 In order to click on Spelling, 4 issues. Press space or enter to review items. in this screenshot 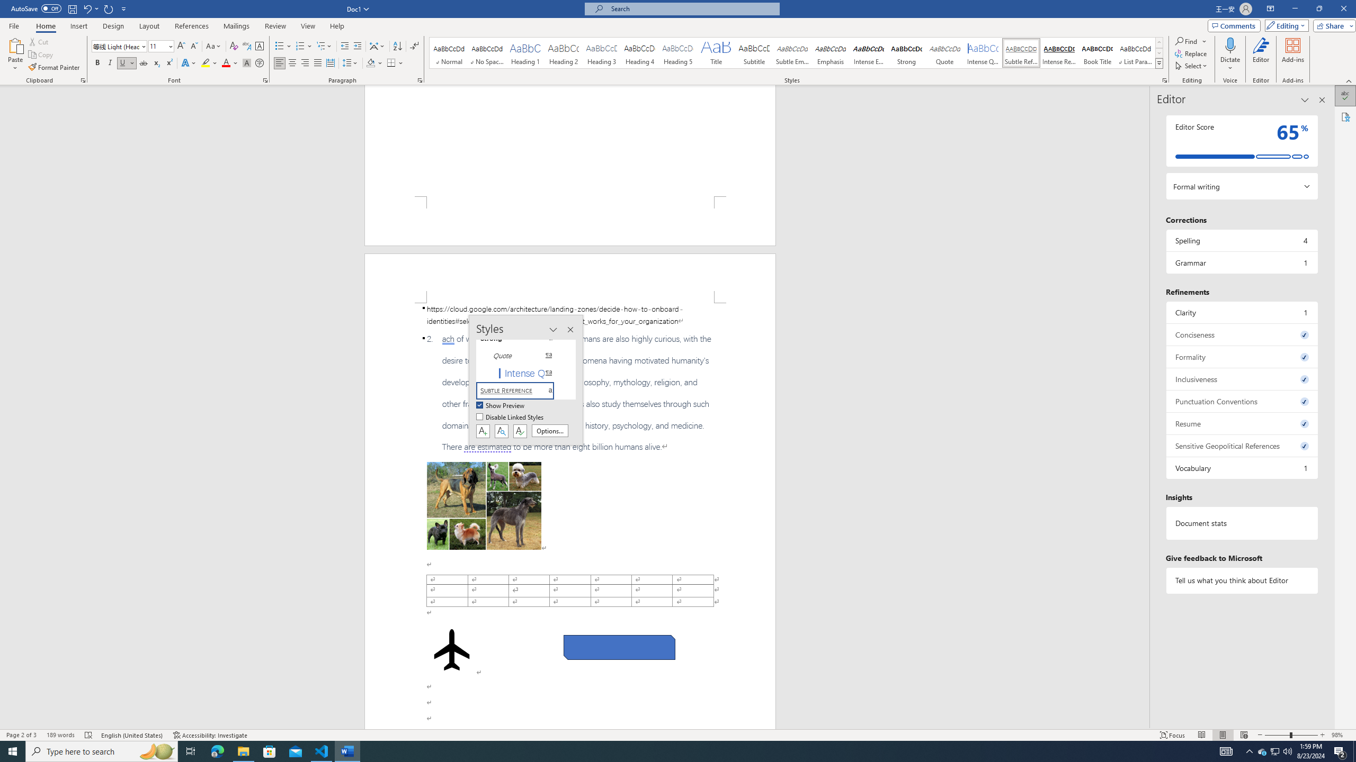, I will do `click(1242, 240)`.